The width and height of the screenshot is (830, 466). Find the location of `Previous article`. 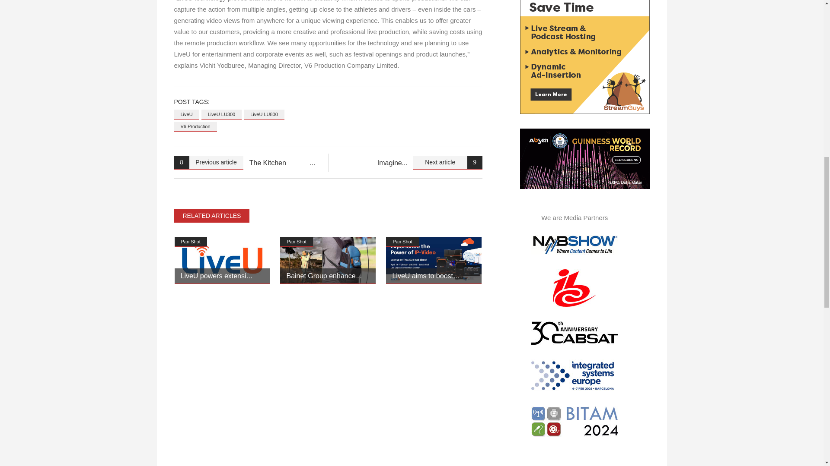

Previous article is located at coordinates (208, 162).